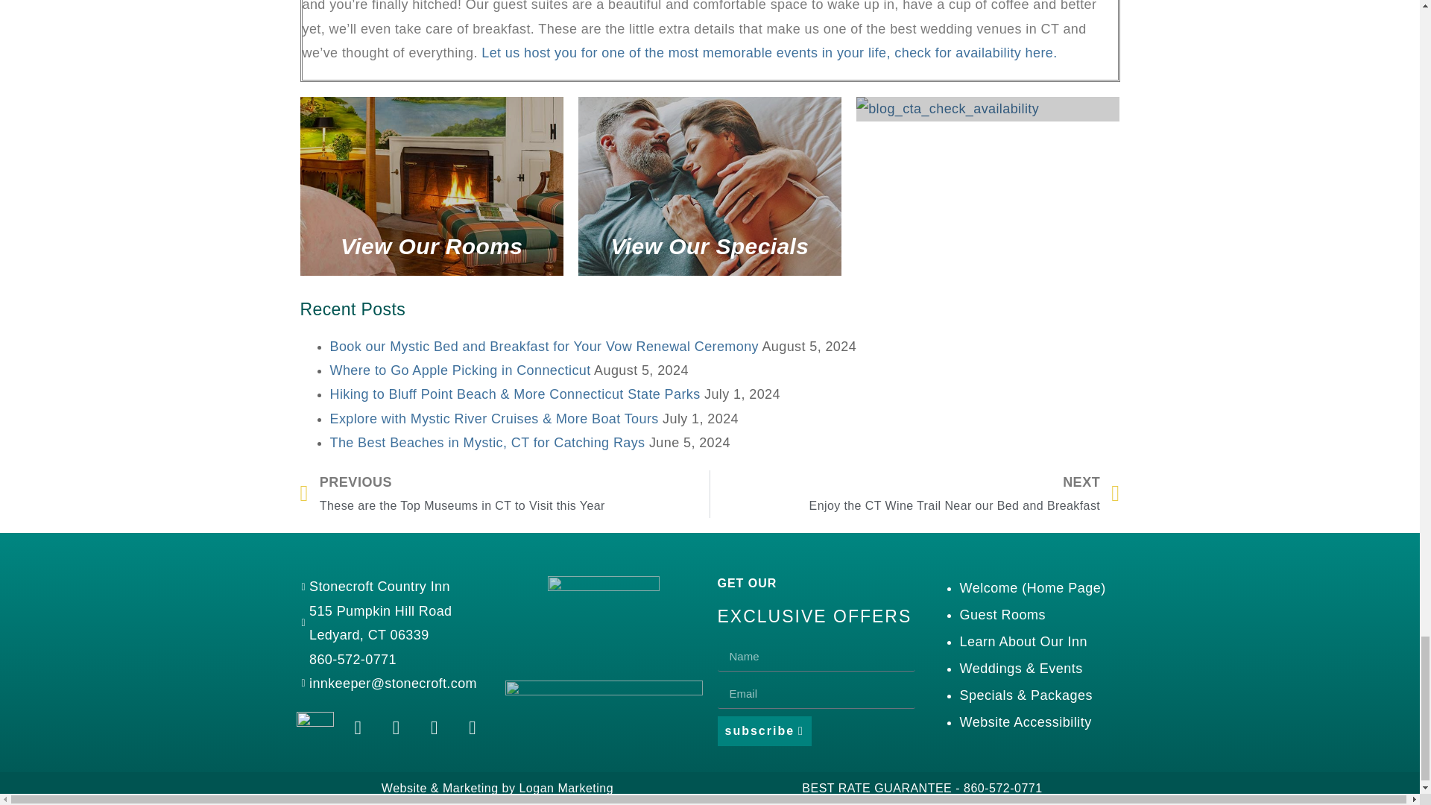 Image resolution: width=1431 pixels, height=805 pixels. I want to click on View Our Rooms, so click(710, 186).